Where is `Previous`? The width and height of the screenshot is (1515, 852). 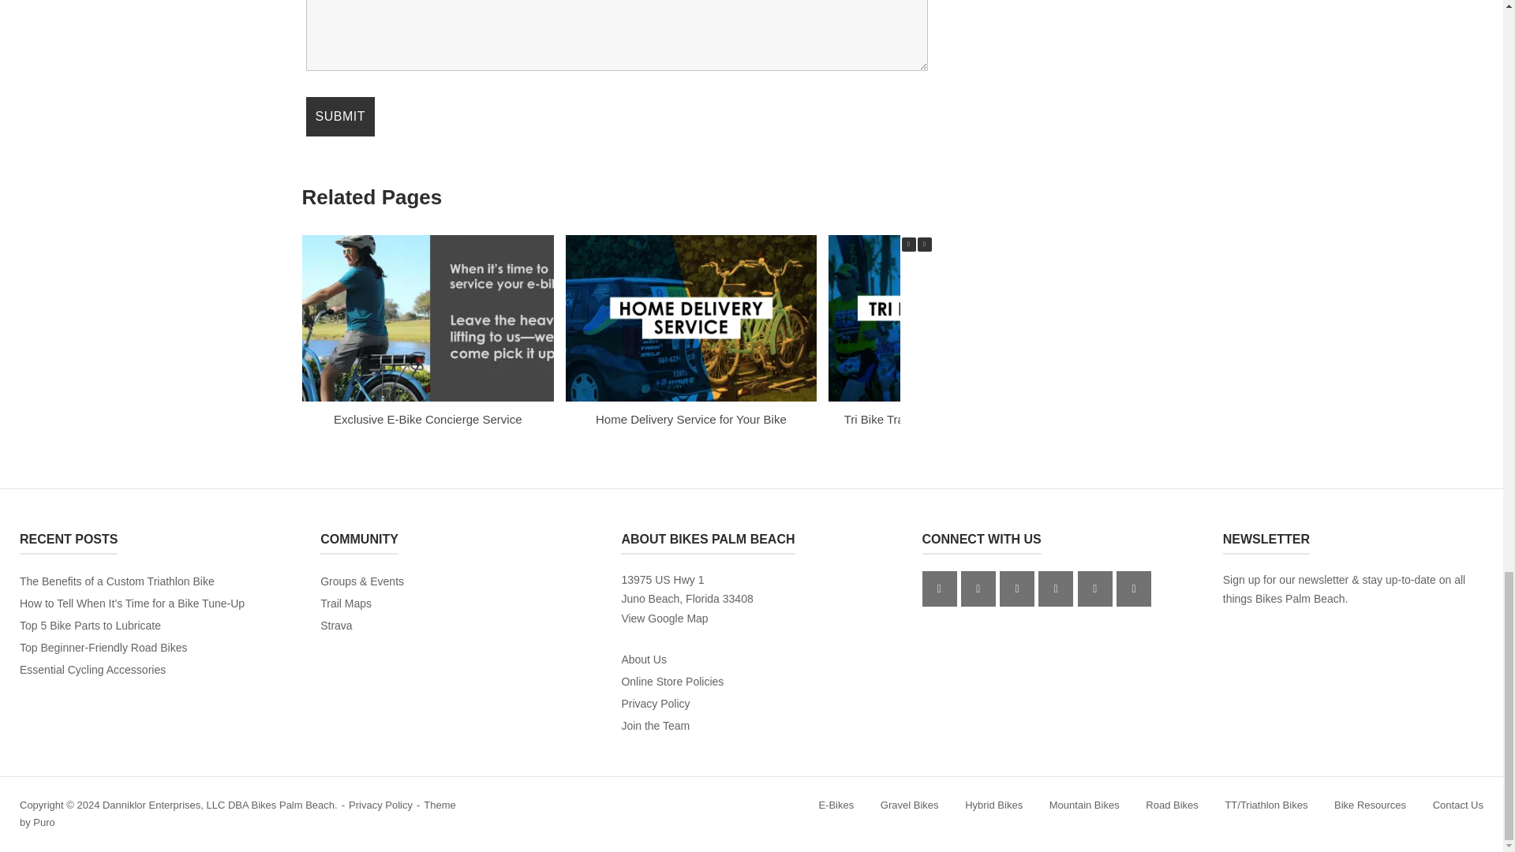 Previous is located at coordinates (907, 245).